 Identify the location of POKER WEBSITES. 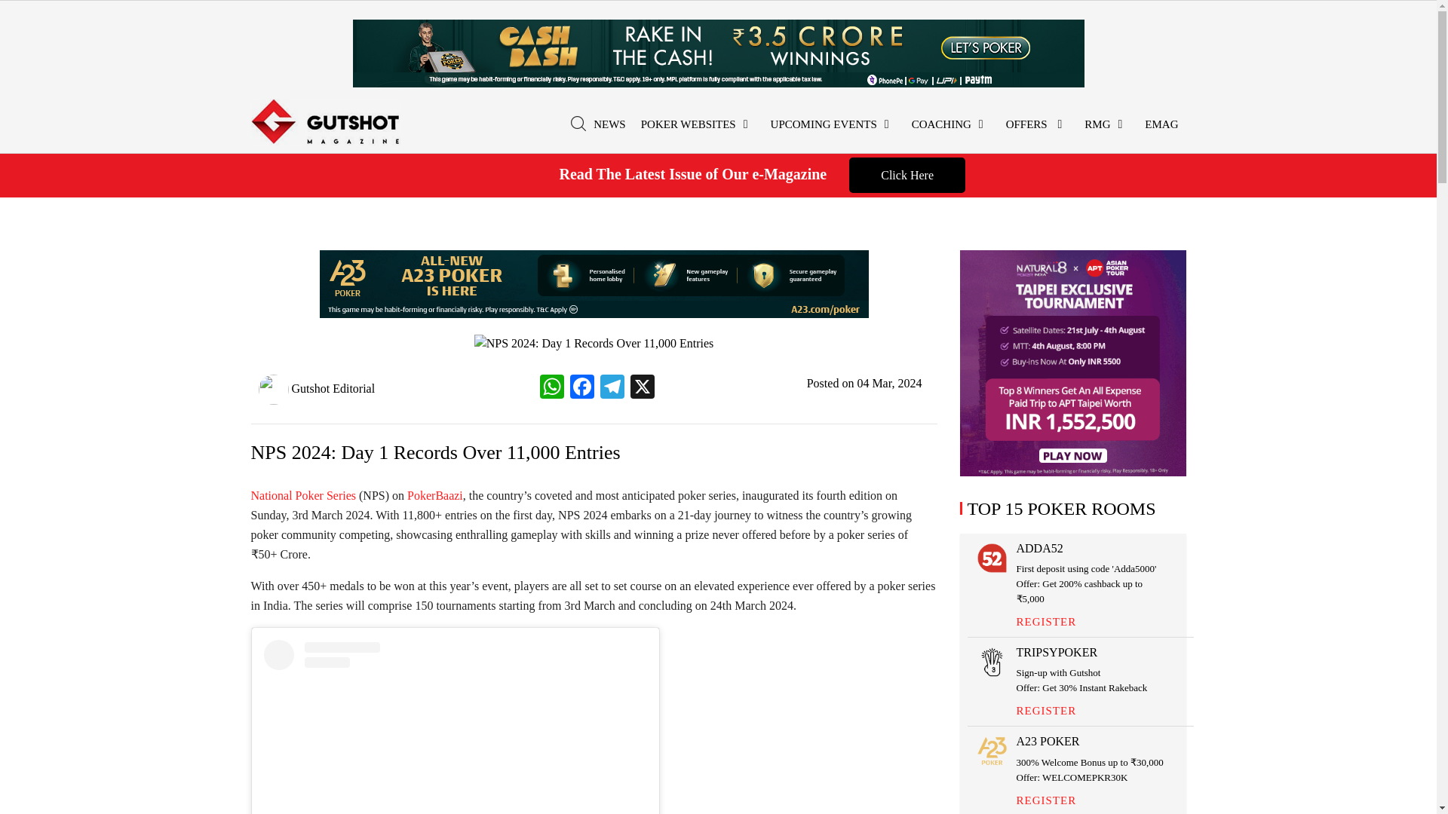
(698, 125).